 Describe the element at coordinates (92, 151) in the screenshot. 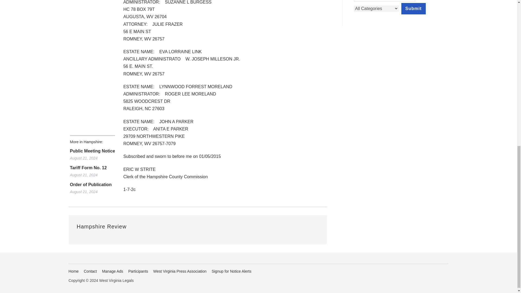

I see `Public Meeting Notice` at that location.